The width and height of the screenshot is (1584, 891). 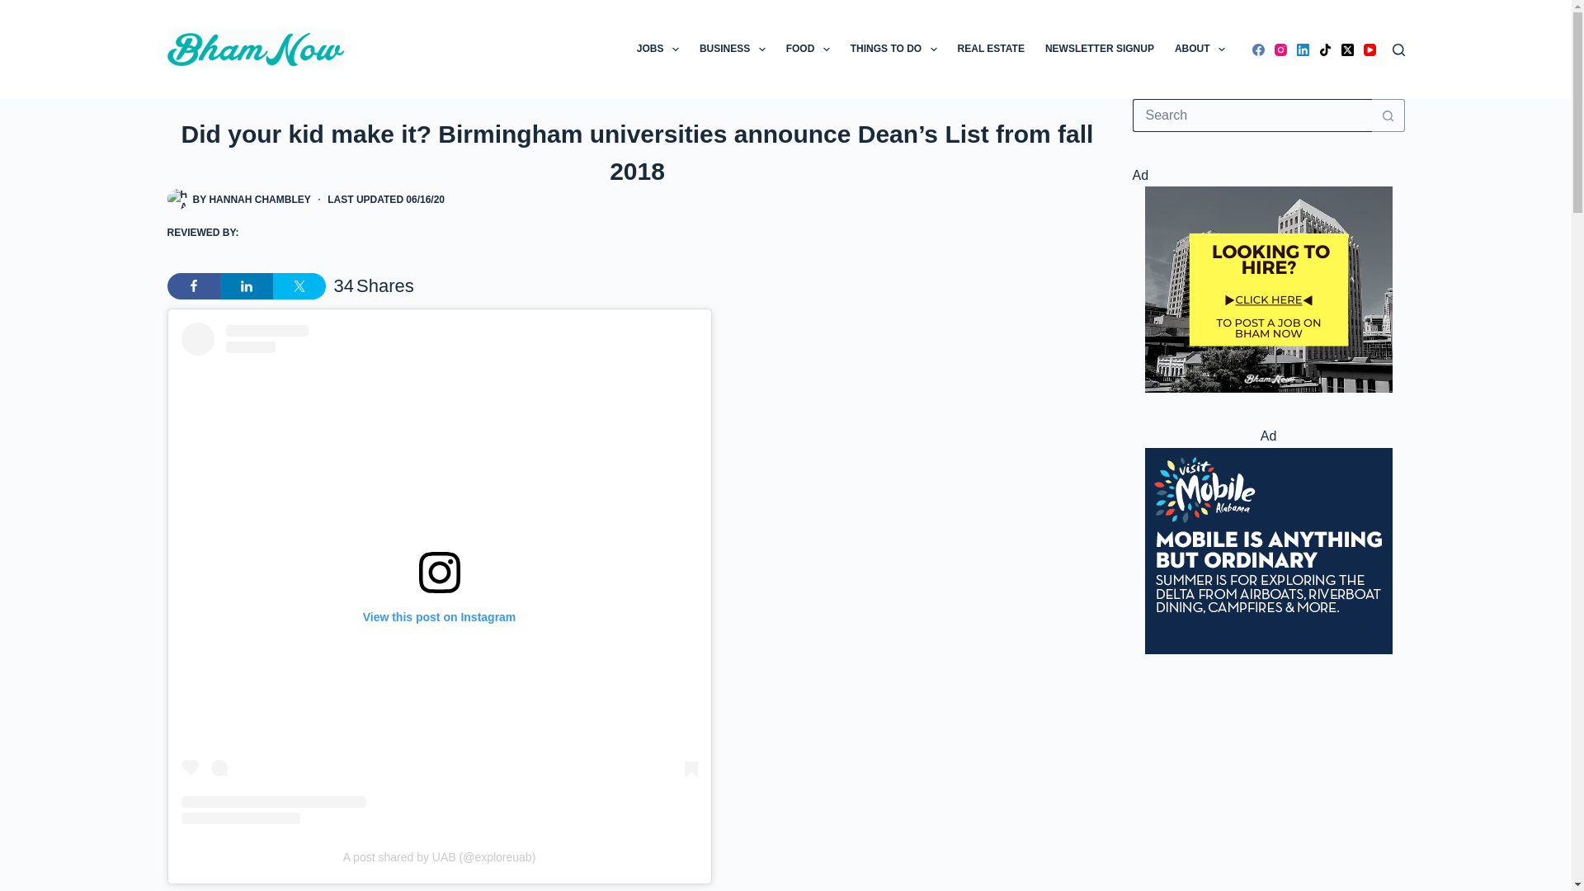 What do you see at coordinates (246, 285) in the screenshot?
I see `Share on LinkedIn` at bounding box center [246, 285].